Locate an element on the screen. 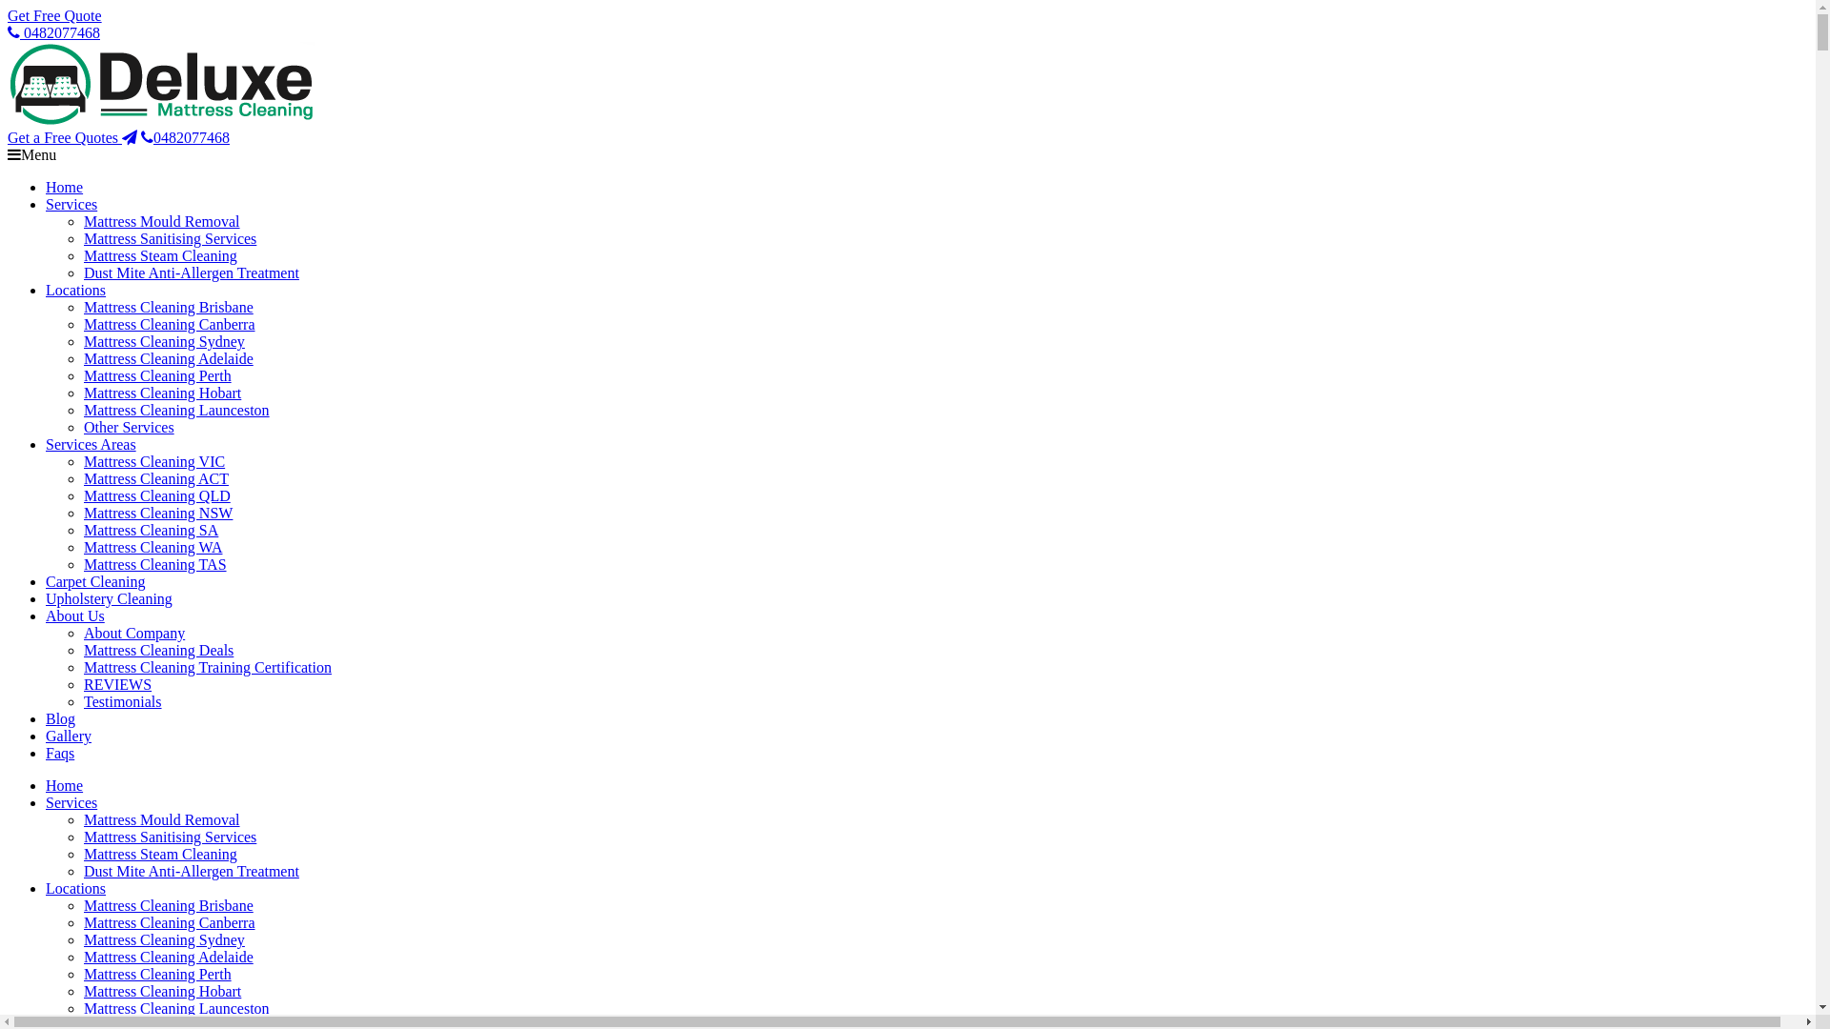 The height and width of the screenshot is (1029, 1830). Mattress Cleaning TAS is located at coordinates (155, 564).